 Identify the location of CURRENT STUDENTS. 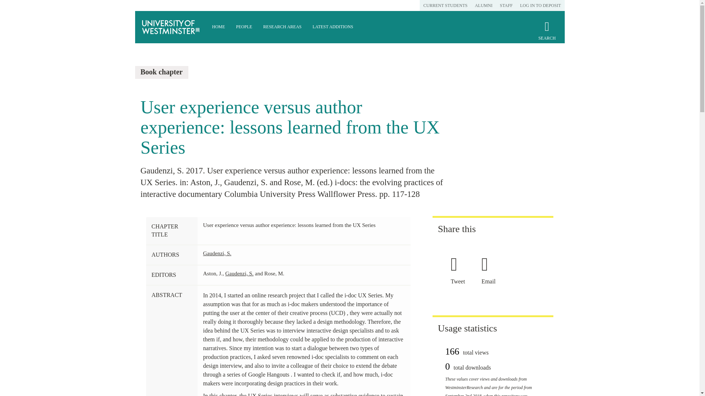
(445, 5).